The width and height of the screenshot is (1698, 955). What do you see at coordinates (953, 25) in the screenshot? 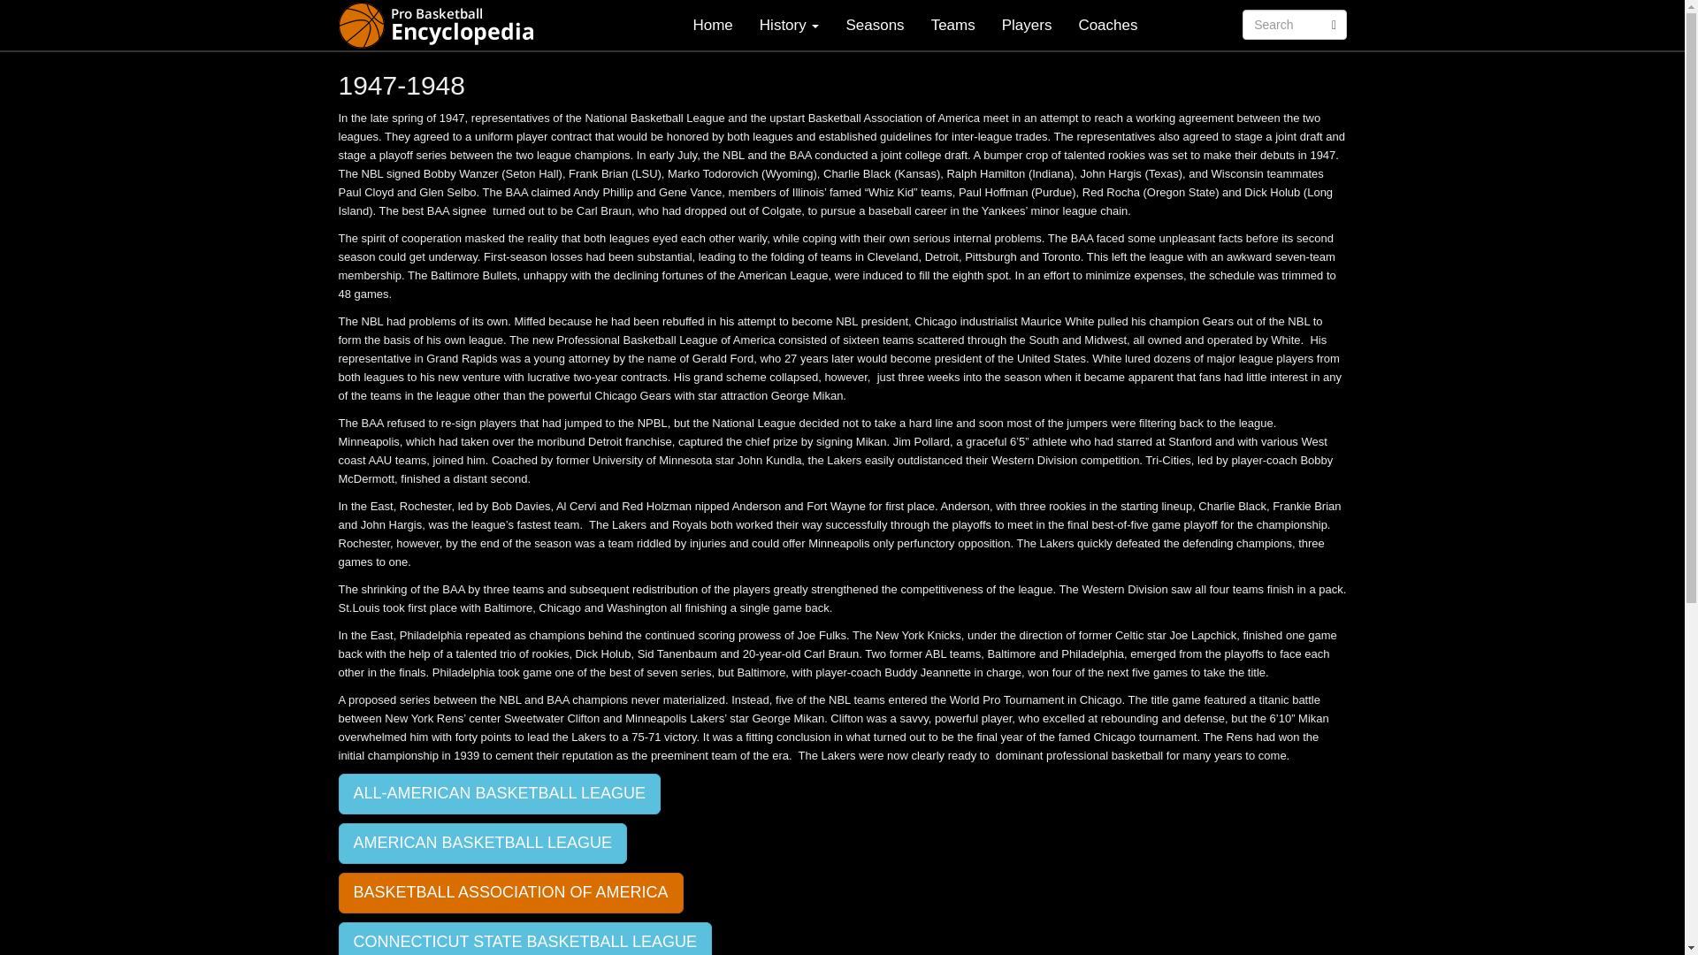
I see `Teams` at bounding box center [953, 25].